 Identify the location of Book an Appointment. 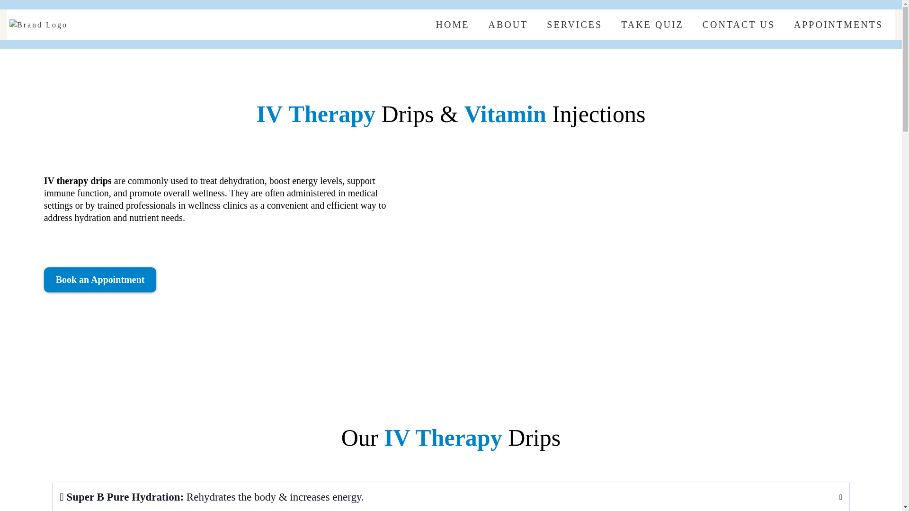
(100, 279).